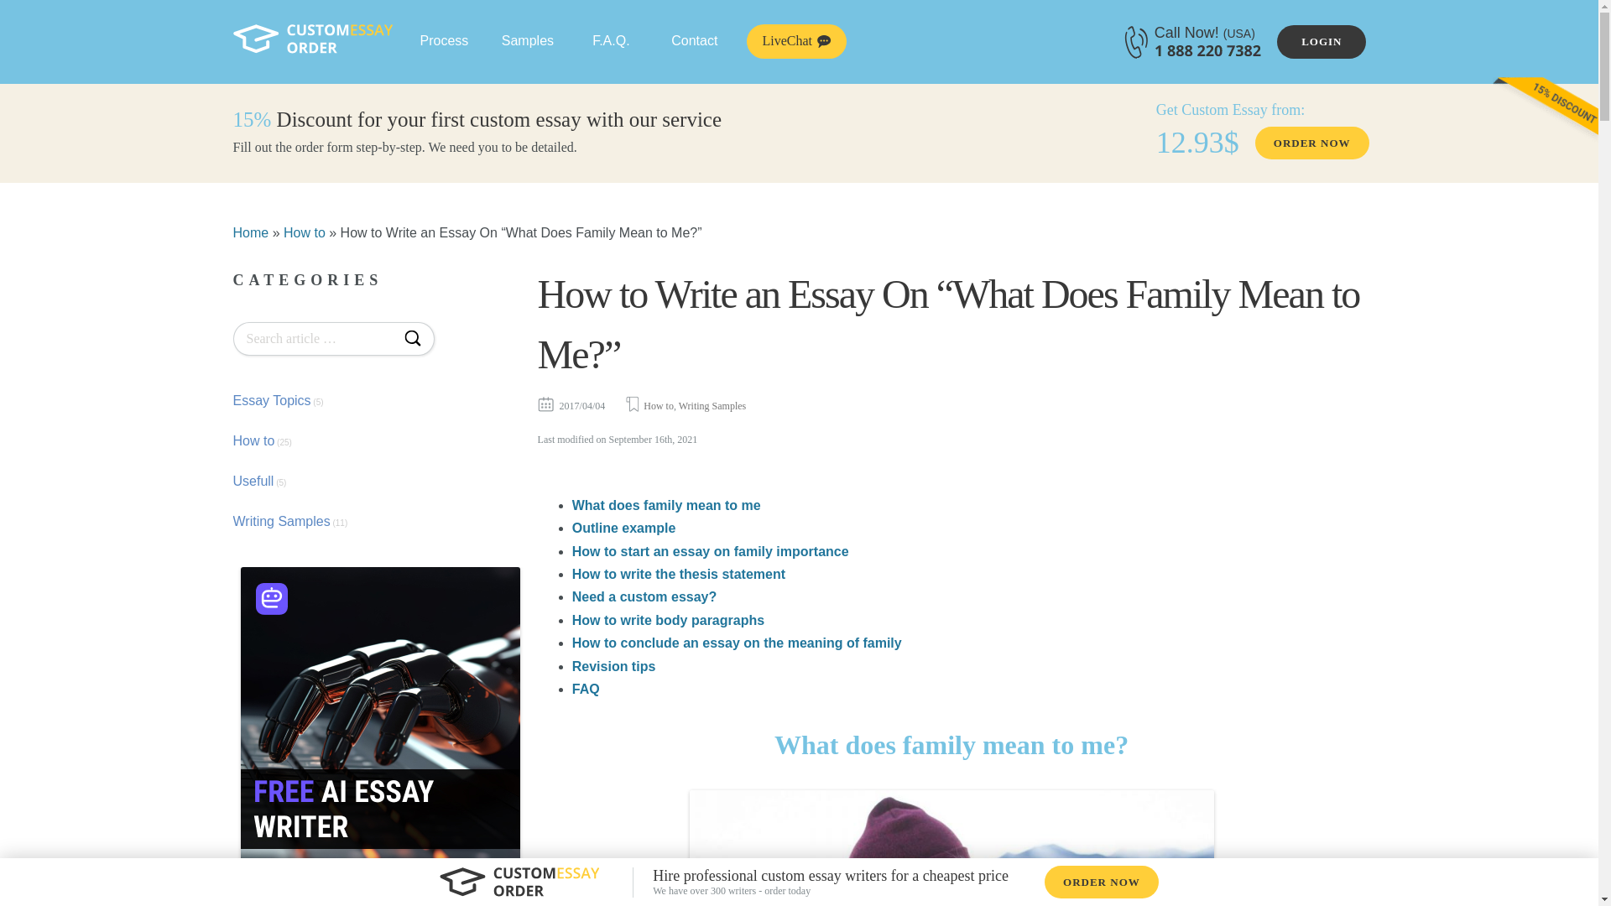 The height and width of the screenshot is (906, 1611). I want to click on CustomEssayOrder.com, so click(313, 39).